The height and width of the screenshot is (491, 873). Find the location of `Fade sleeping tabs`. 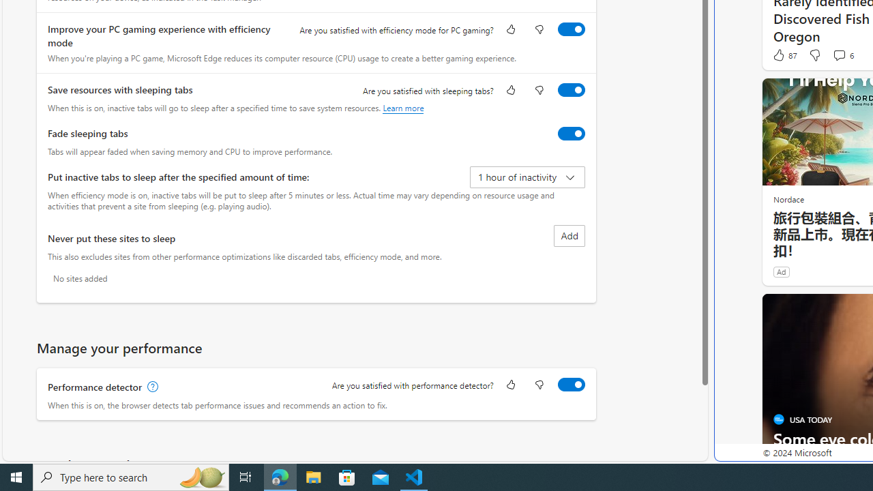

Fade sleeping tabs is located at coordinates (571, 133).